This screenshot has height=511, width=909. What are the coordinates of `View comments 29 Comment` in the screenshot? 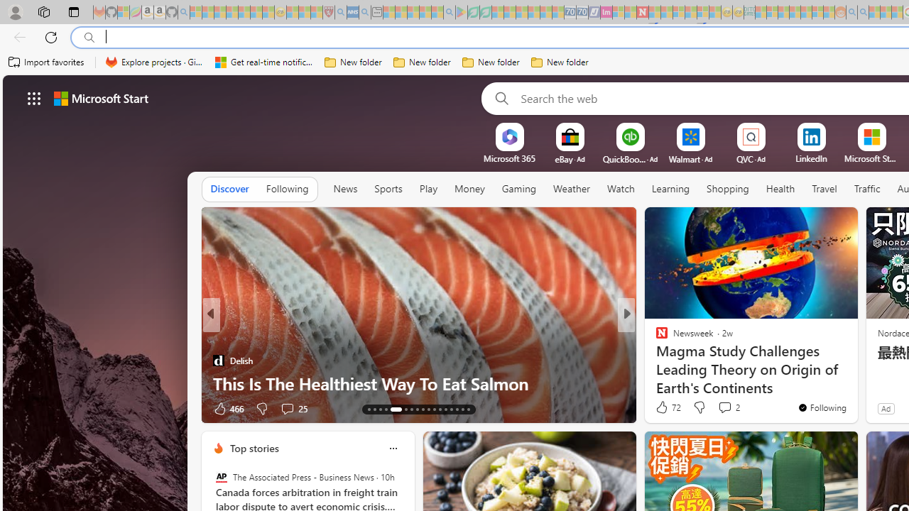 It's located at (731, 407).